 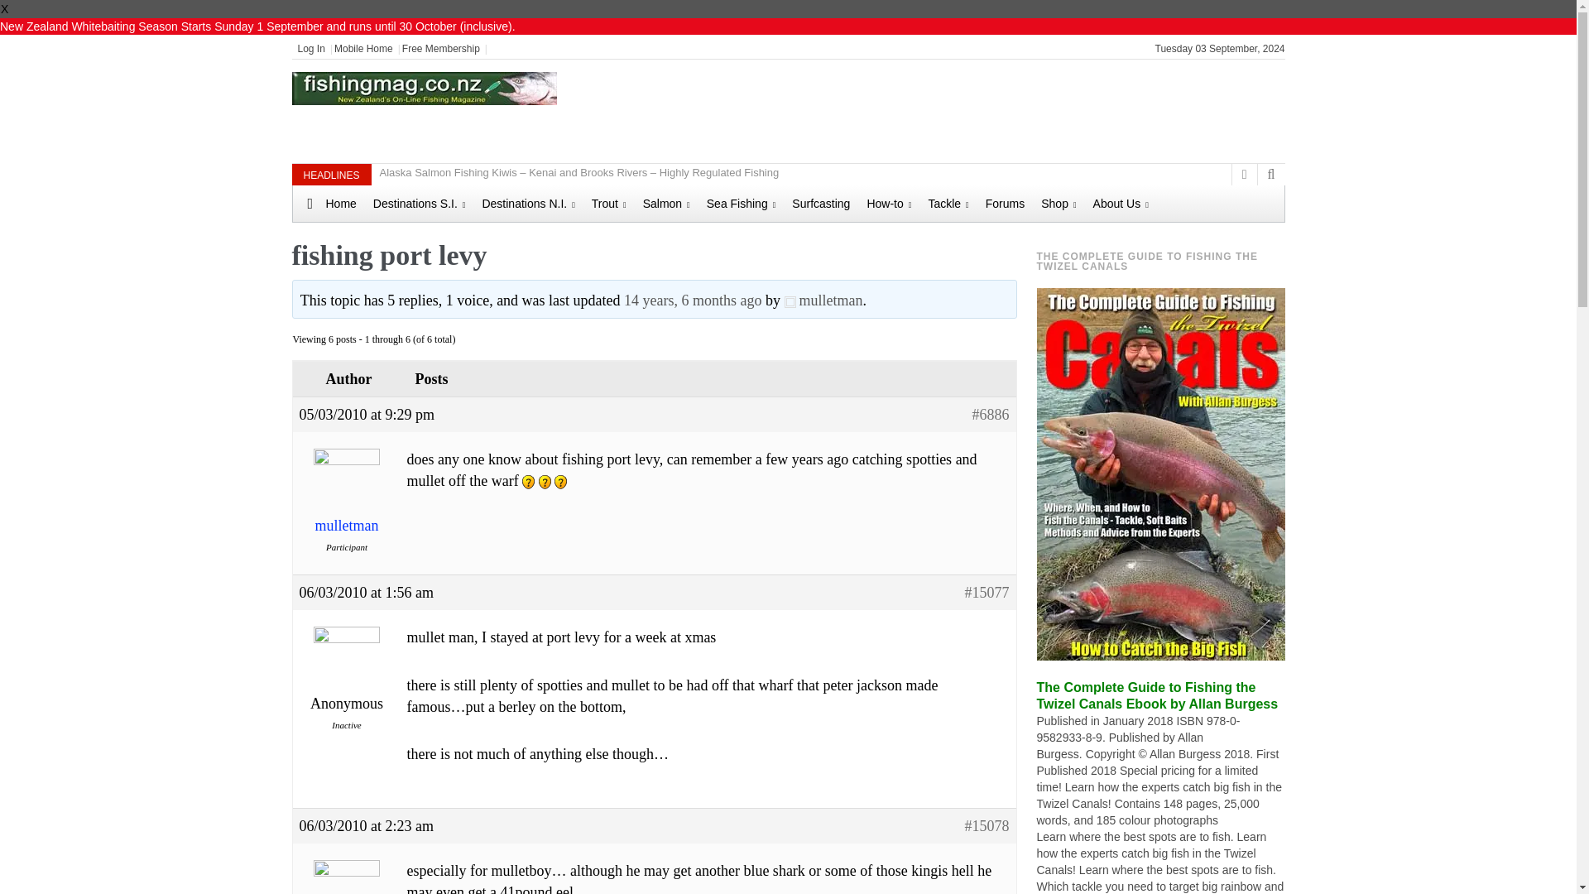 What do you see at coordinates (311, 48) in the screenshot?
I see `Log In` at bounding box center [311, 48].